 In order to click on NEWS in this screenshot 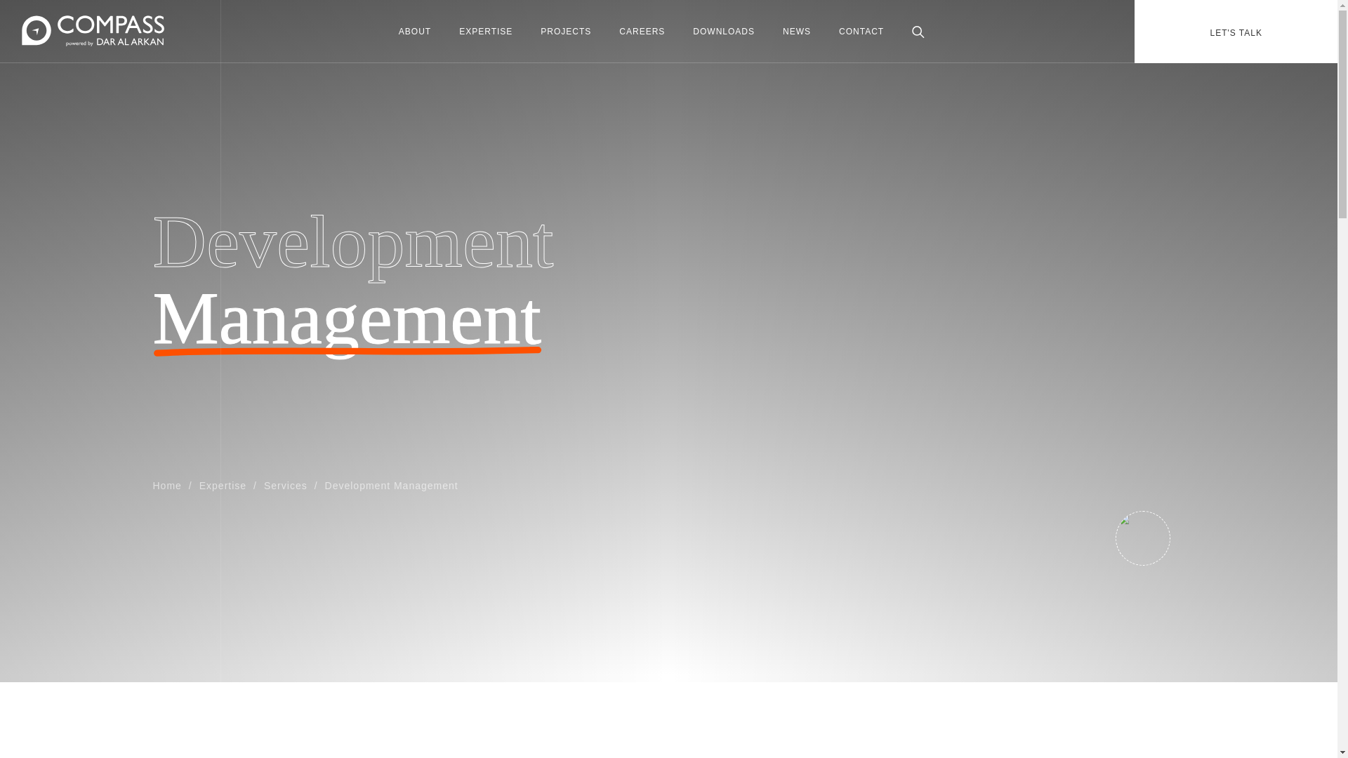, I will do `click(797, 32)`.